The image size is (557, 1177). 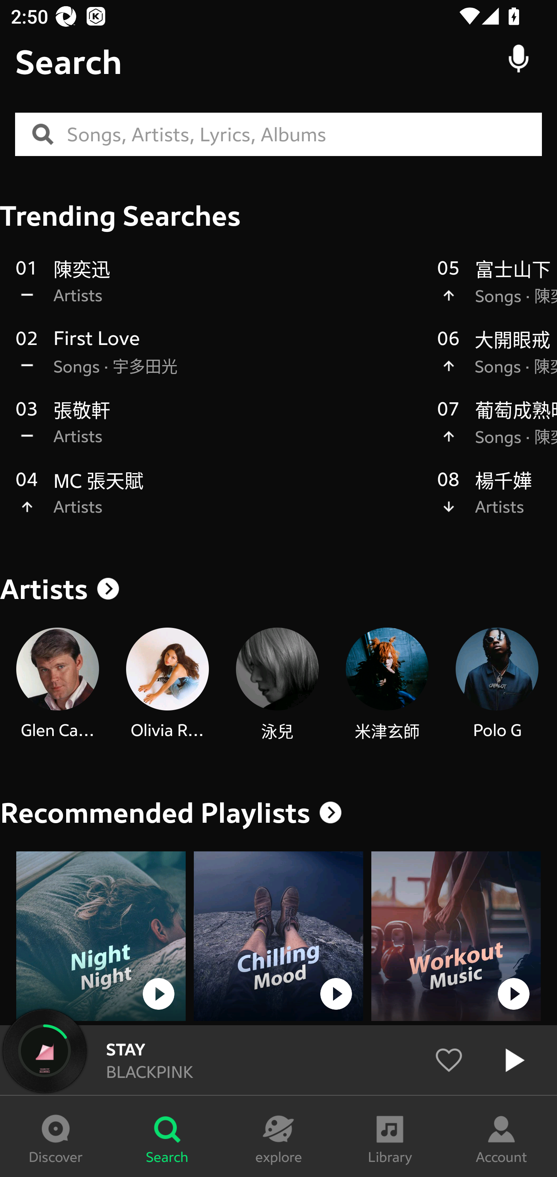 I want to click on Recommended Playlists, so click(x=155, y=813).